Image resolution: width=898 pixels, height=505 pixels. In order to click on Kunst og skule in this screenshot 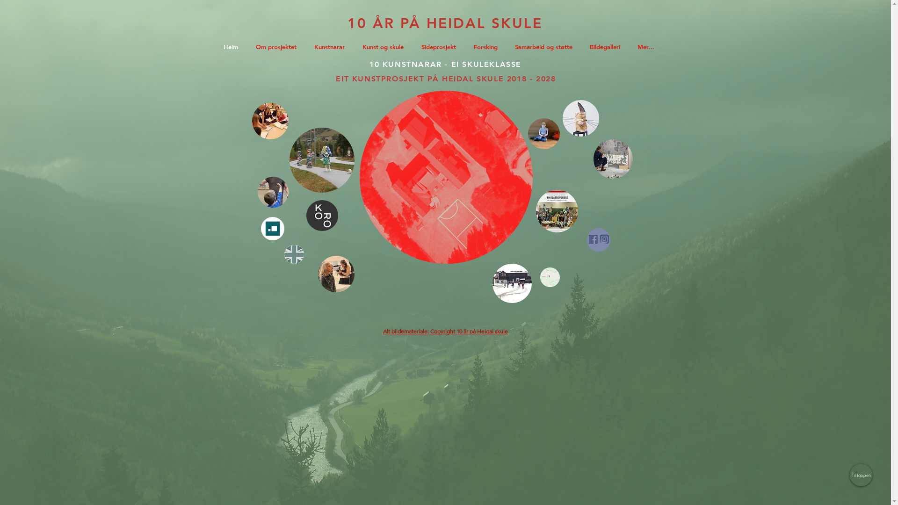, I will do `click(270, 121)`.